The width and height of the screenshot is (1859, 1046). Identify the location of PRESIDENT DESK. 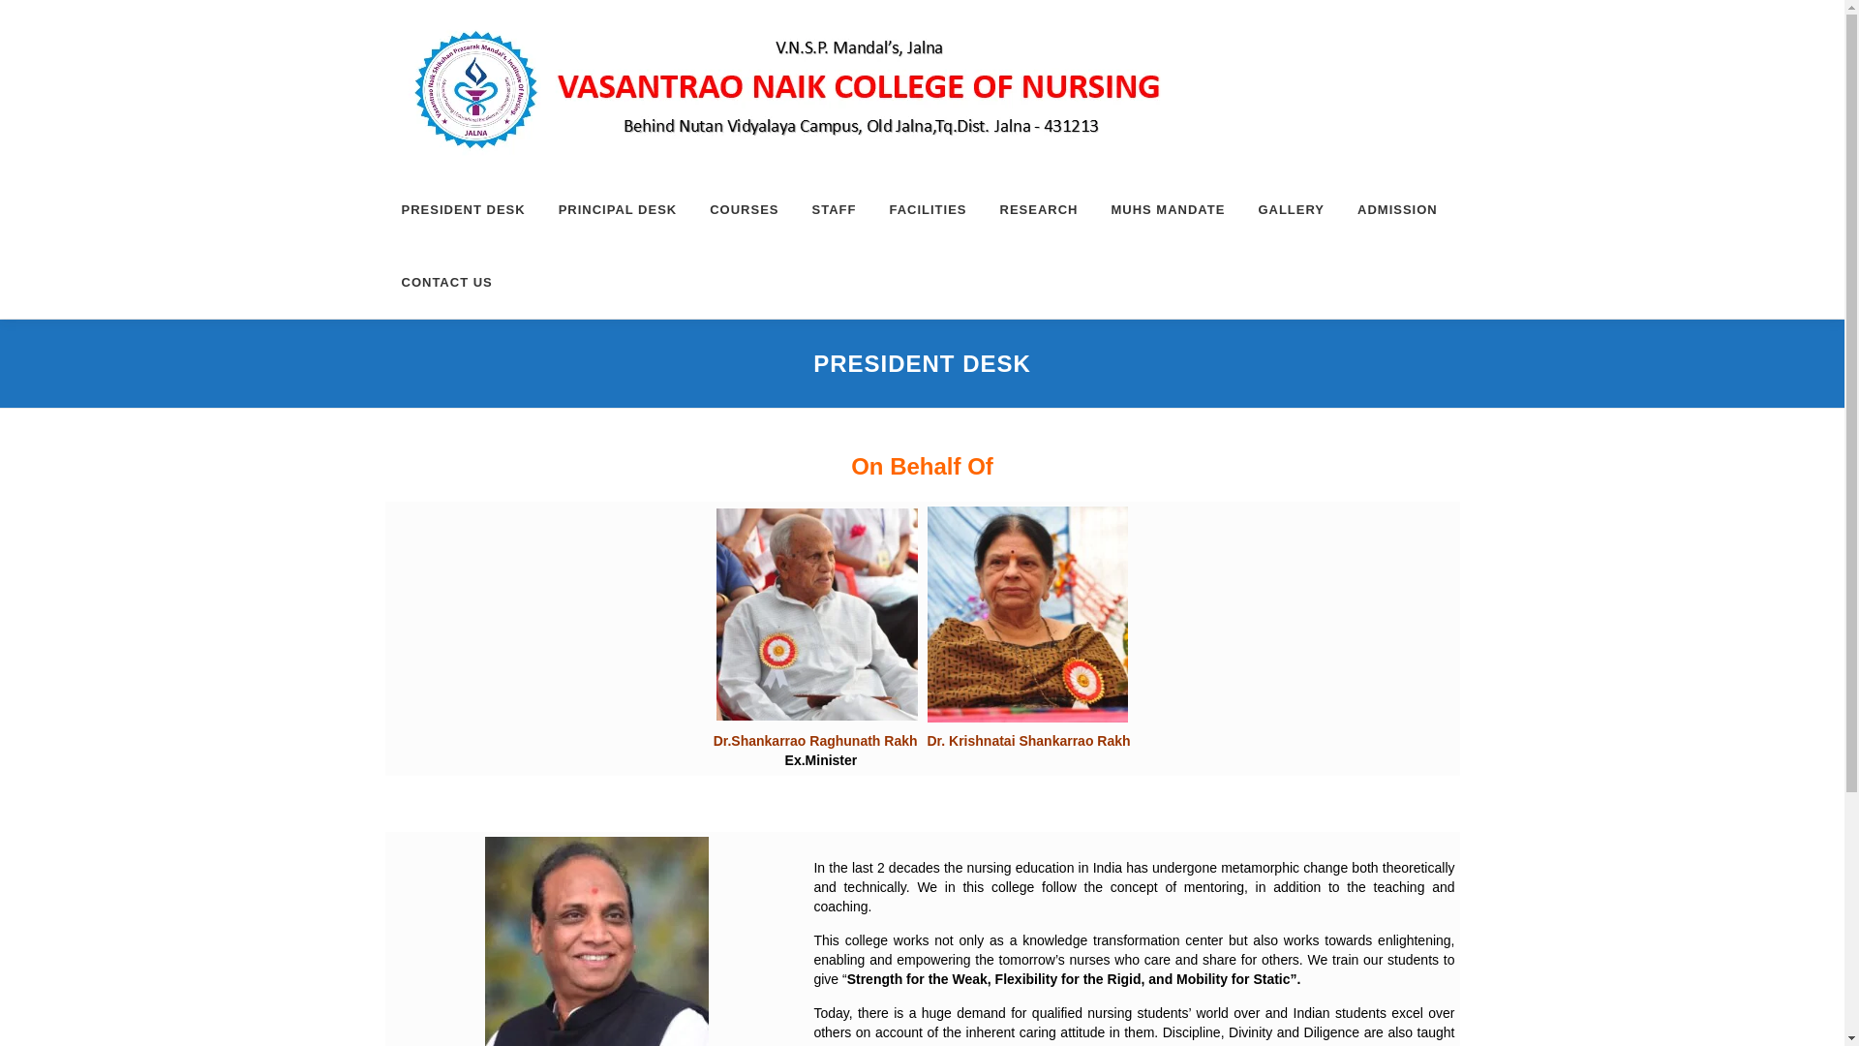
(463, 209).